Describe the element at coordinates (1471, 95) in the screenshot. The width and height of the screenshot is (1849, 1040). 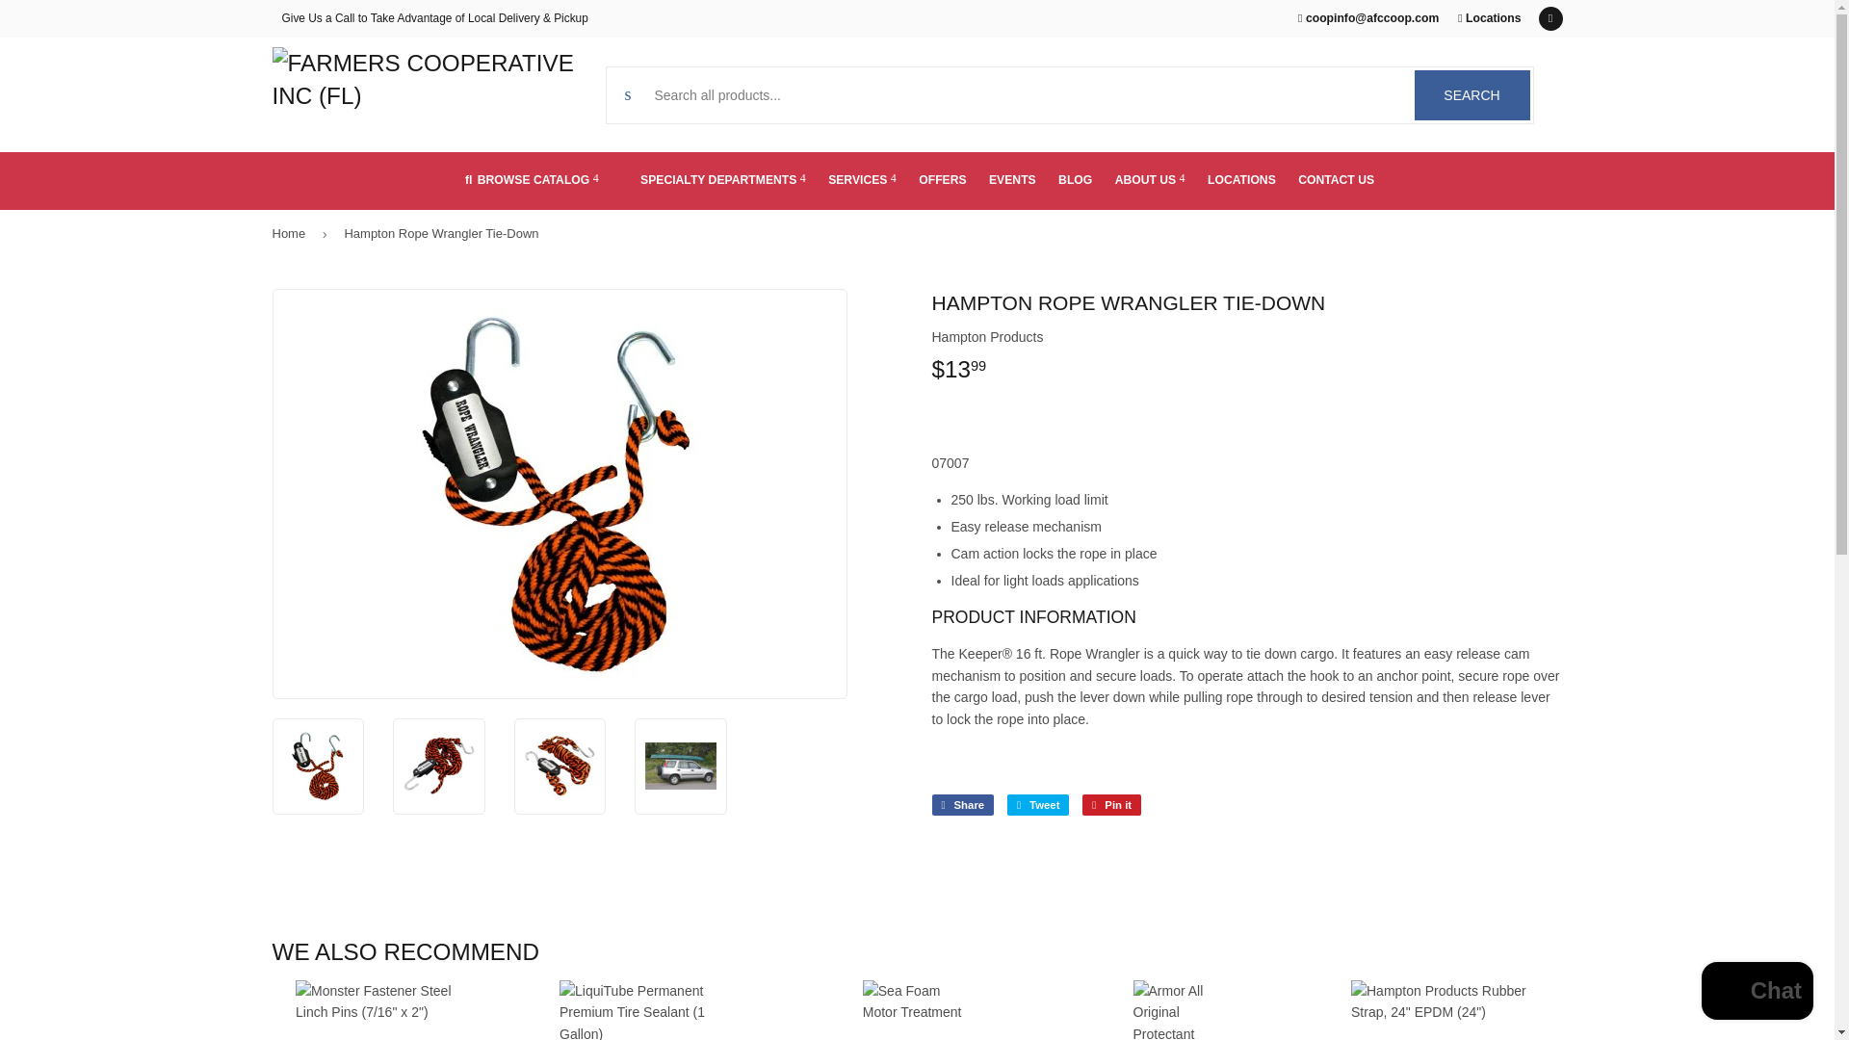
I see `Pin on Pinterest` at that location.